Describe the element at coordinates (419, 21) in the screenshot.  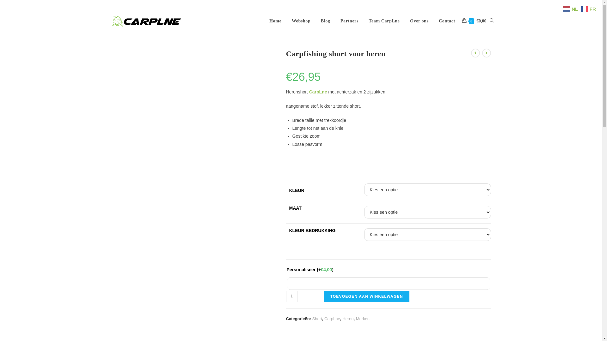
I see `Over ons` at that location.